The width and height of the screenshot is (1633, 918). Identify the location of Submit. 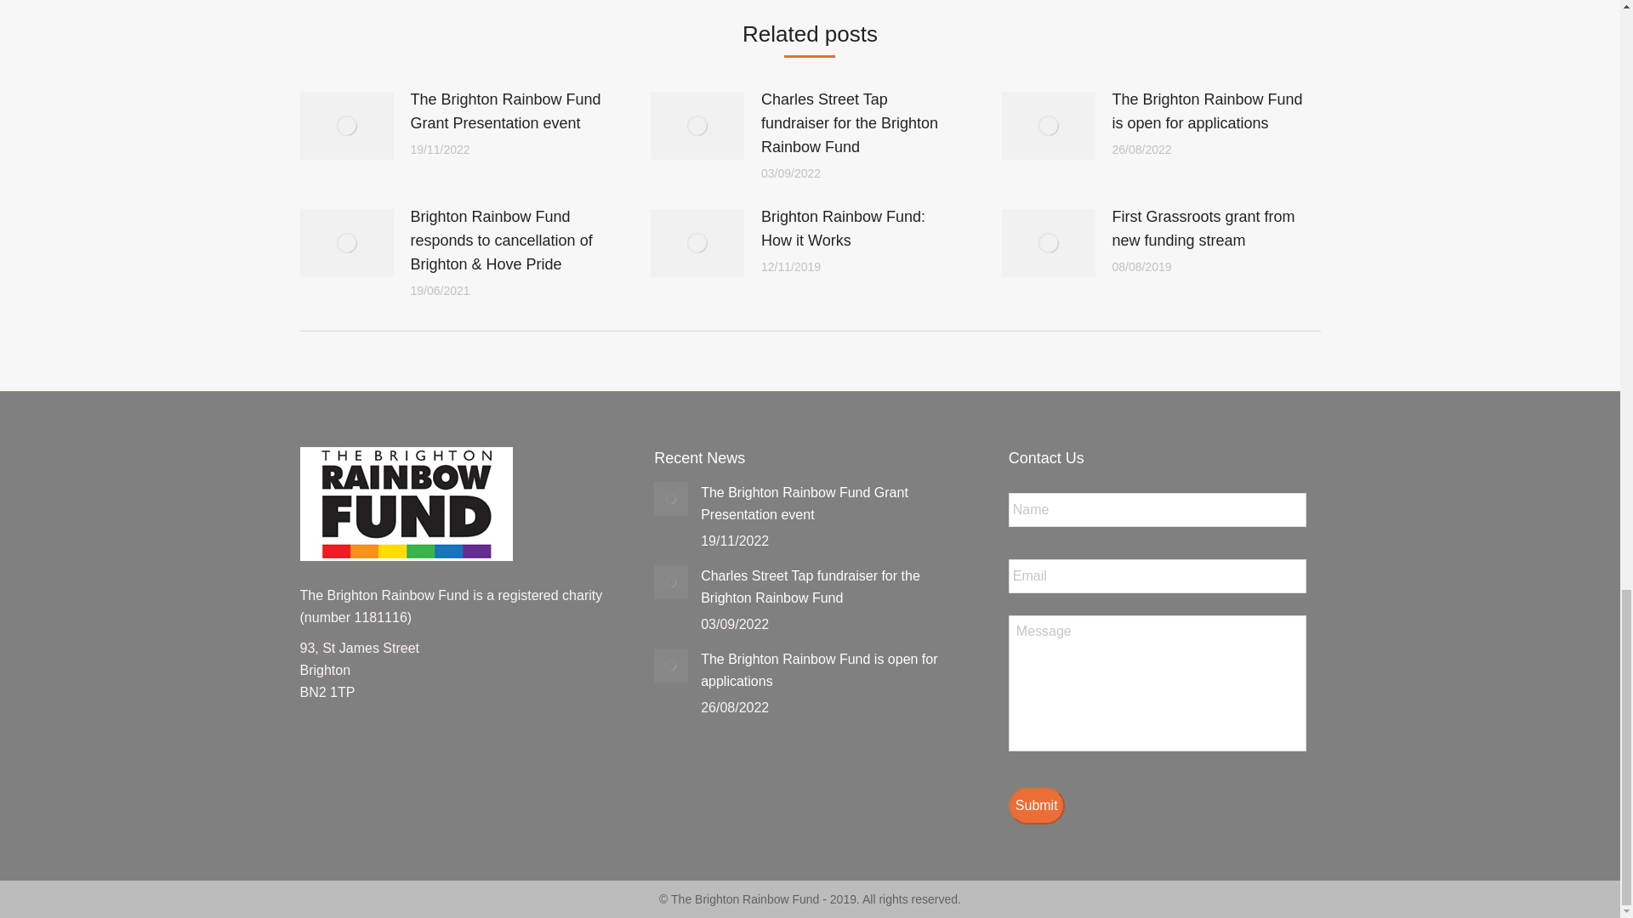
(1036, 805).